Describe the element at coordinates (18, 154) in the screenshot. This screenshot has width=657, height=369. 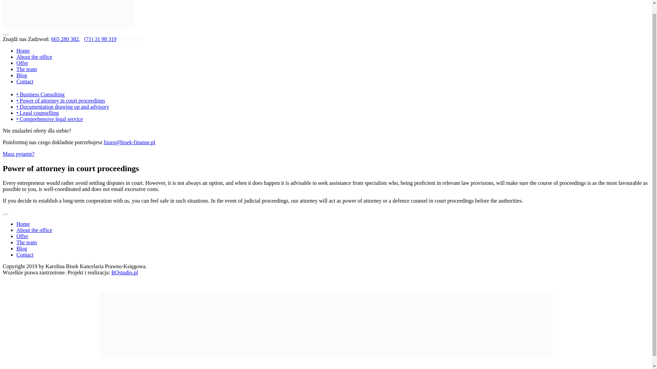
I see `Masz pytanie?` at that location.